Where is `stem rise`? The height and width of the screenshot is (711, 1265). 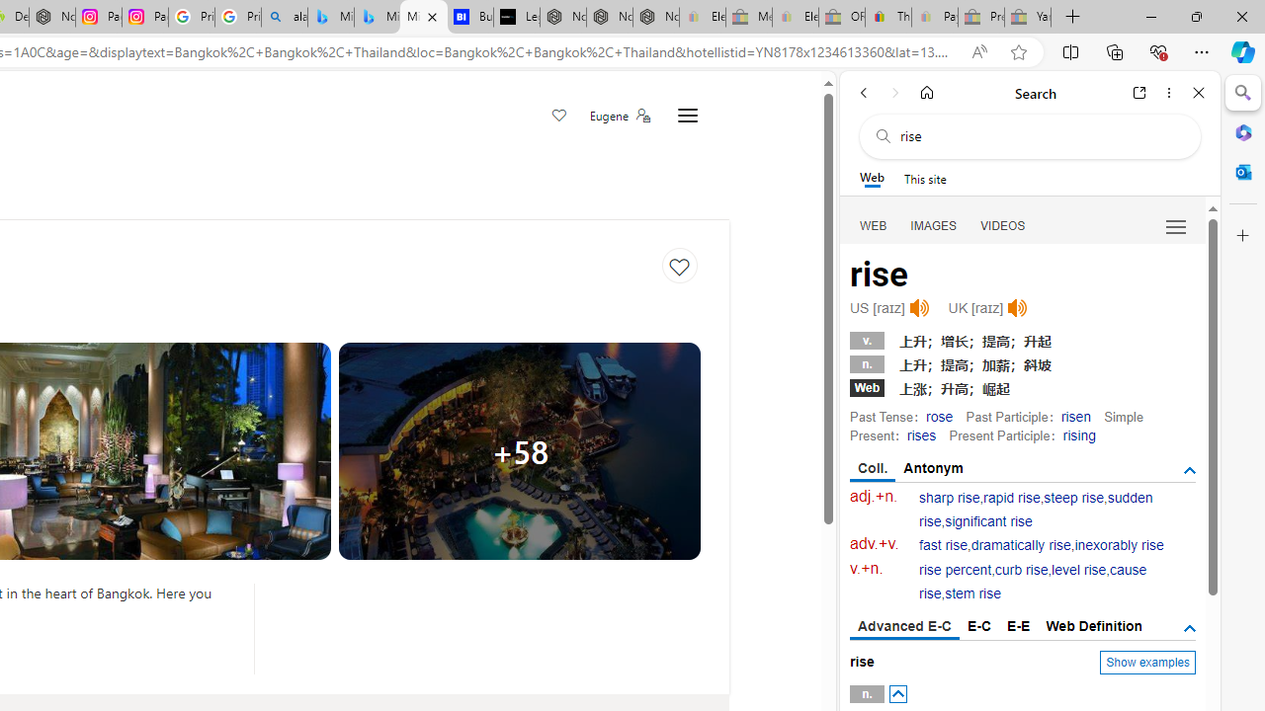 stem rise is located at coordinates (972, 594).